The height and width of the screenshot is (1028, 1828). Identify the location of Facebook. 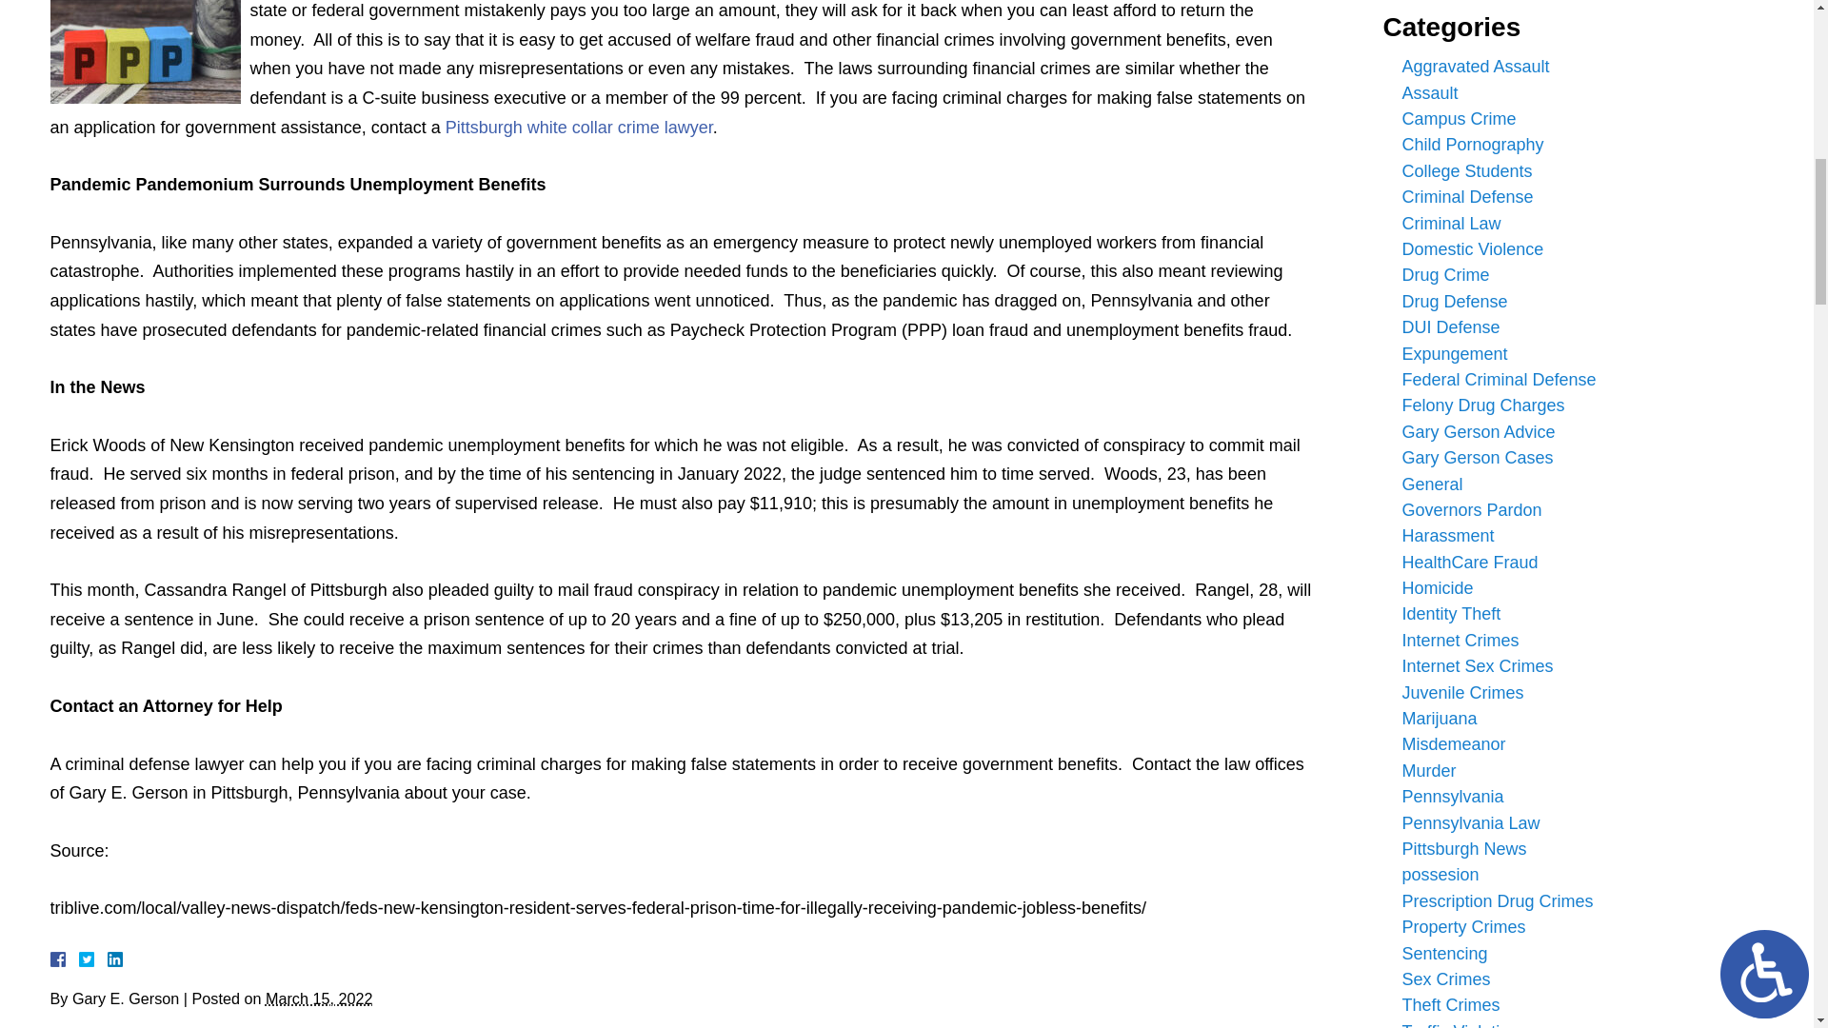
(79, 959).